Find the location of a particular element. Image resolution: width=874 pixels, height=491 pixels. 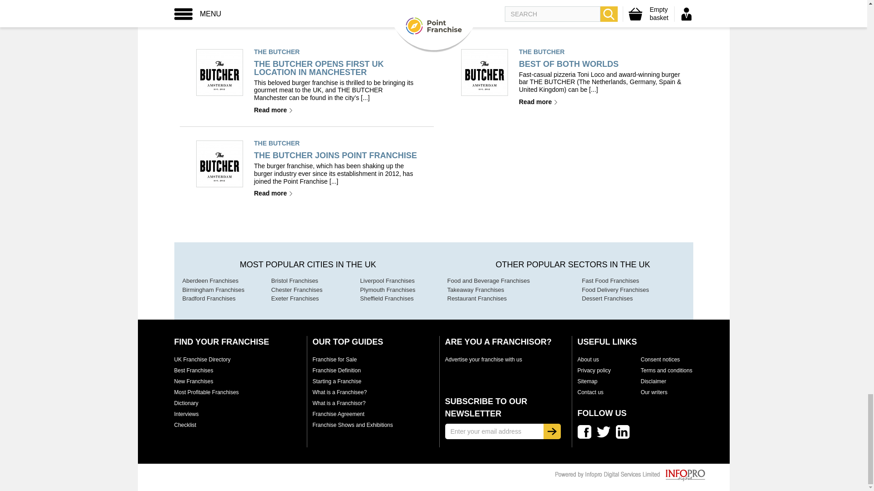

Interviews is located at coordinates (186, 414).